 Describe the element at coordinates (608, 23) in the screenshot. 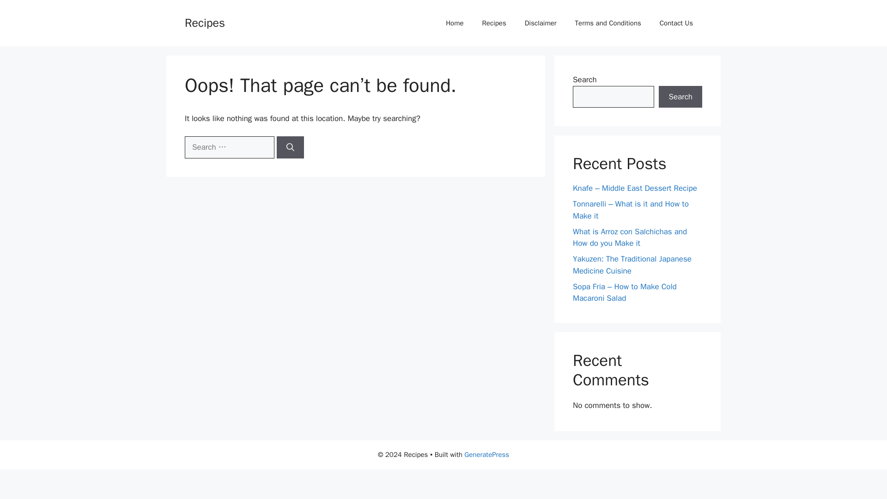

I see `Terms and Conditions` at that location.